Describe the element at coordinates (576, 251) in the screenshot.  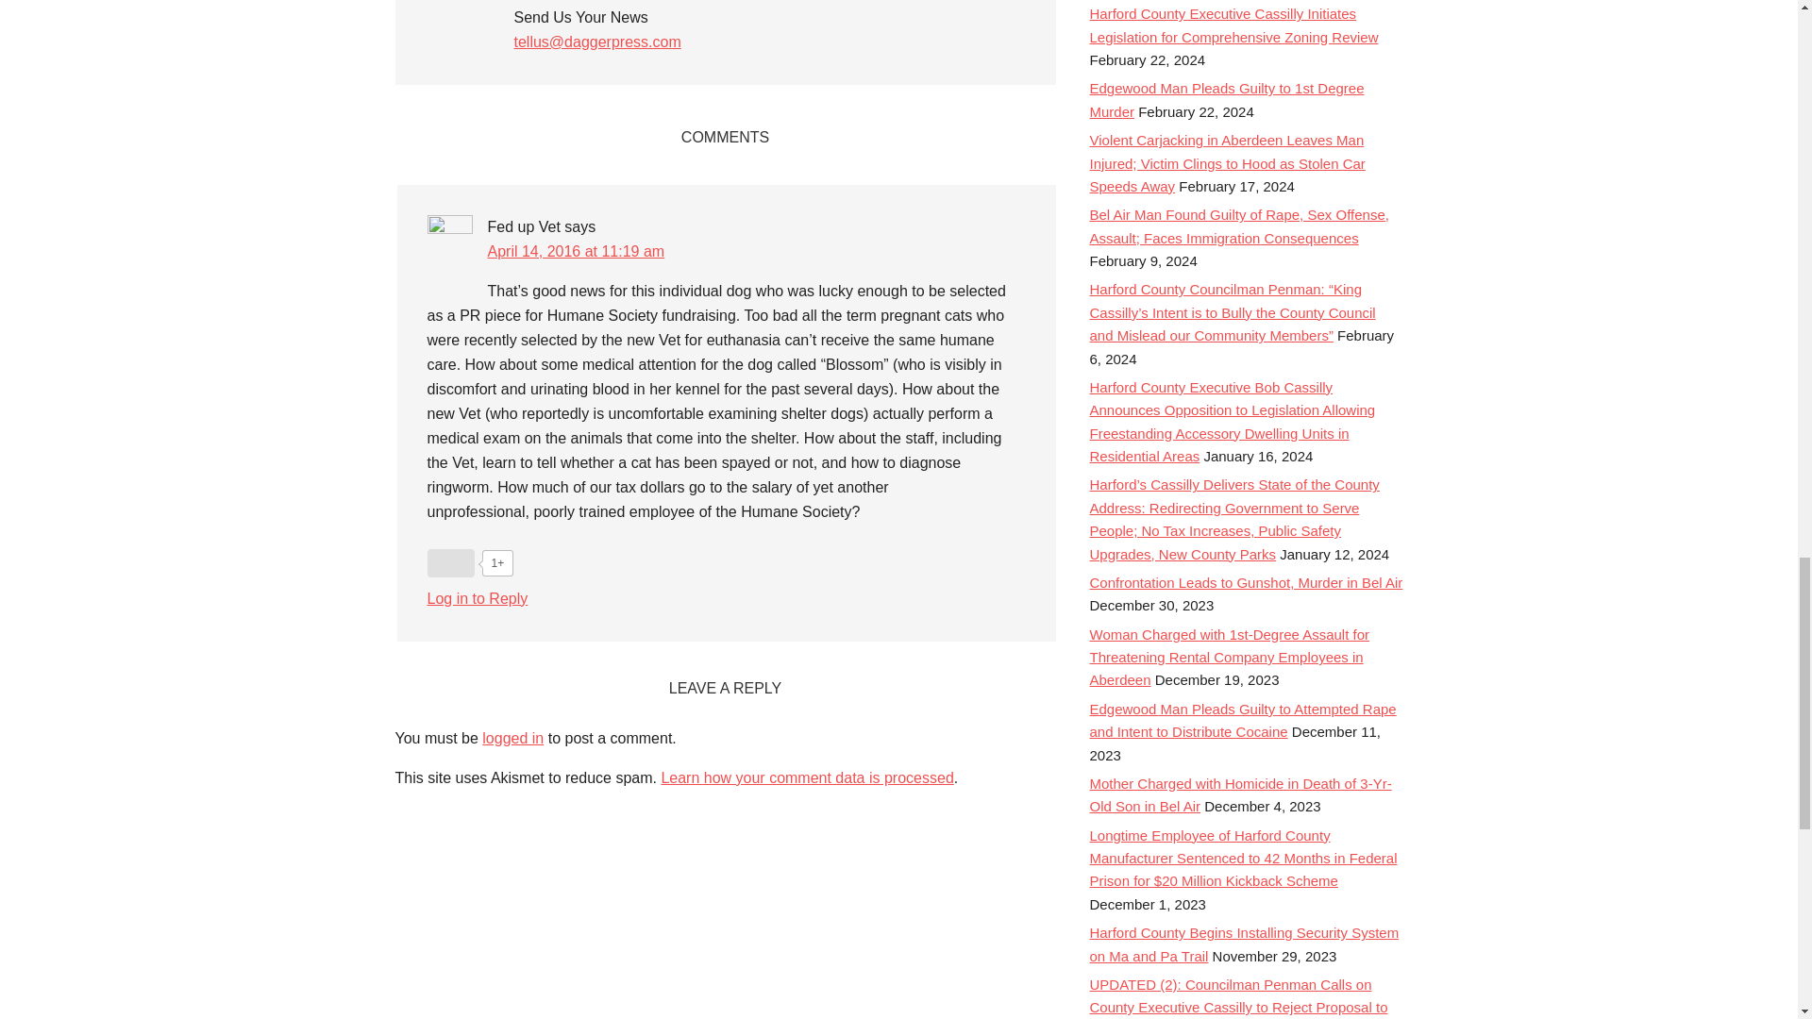
I see `April 14, 2016 at 11:19 am` at that location.